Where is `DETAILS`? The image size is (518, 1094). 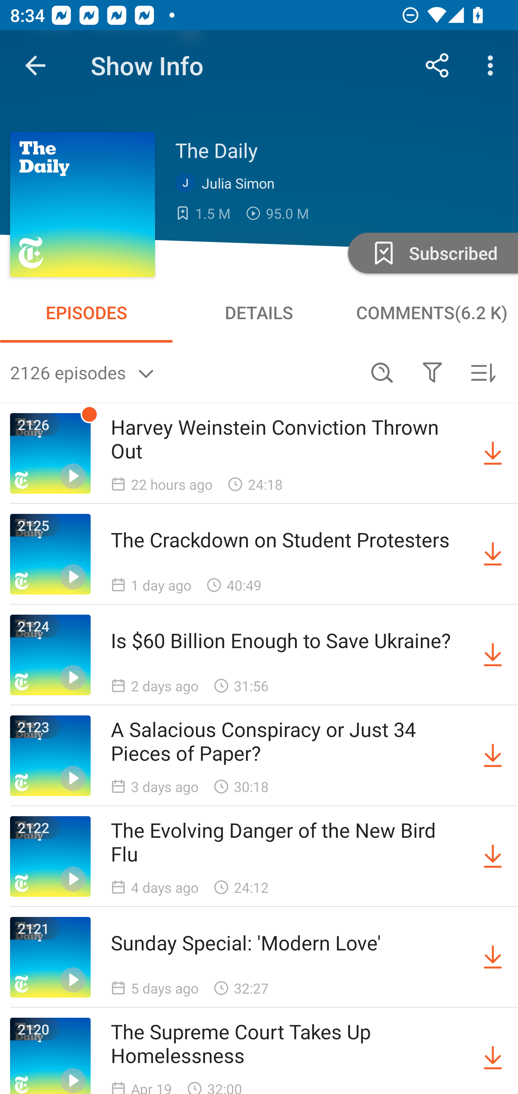
DETAILS is located at coordinates (259, 312).